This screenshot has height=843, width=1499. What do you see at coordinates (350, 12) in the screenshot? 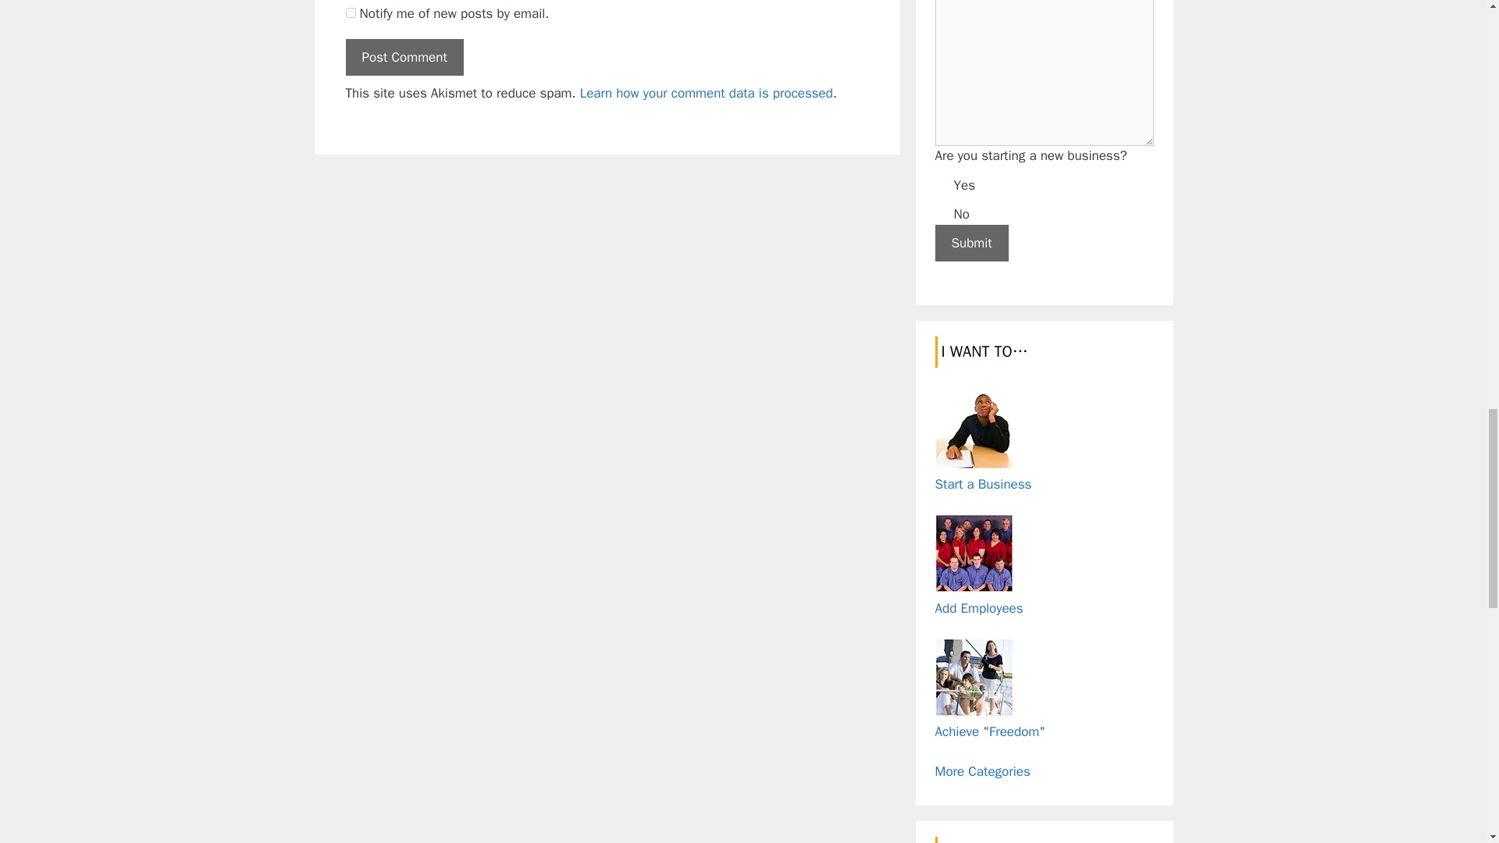
I see `subscribe` at bounding box center [350, 12].